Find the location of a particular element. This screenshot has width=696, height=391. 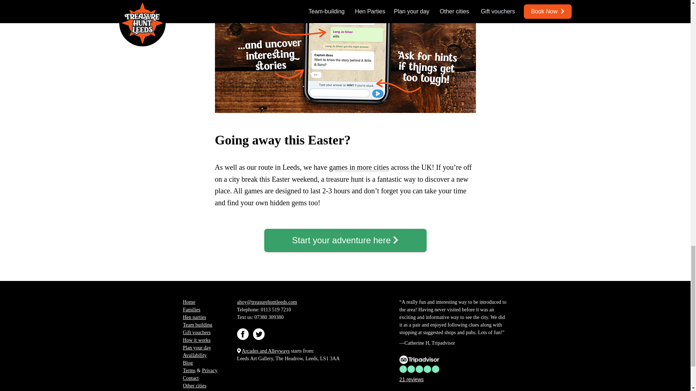

Start your adventure here is located at coordinates (345, 240).